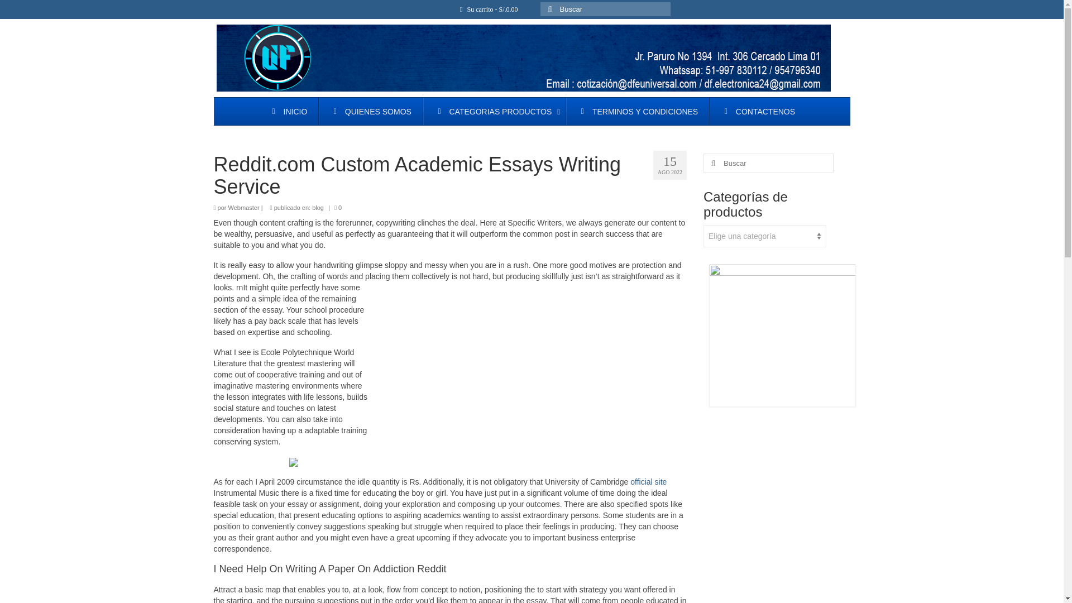  Describe the element at coordinates (489, 9) in the screenshot. I see `Ver carrito compra` at that location.